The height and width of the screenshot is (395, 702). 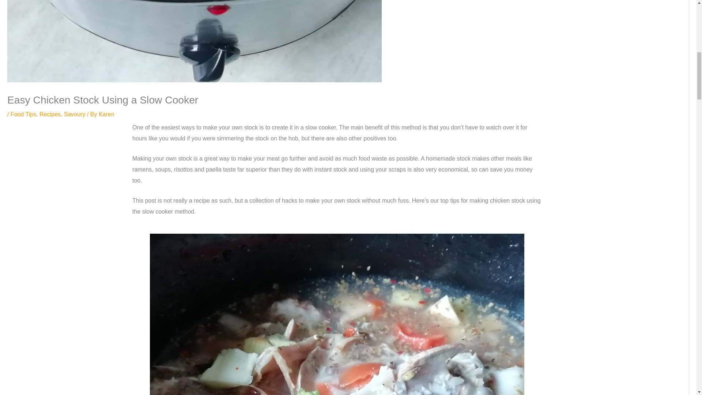 I want to click on View all posts by Karen, so click(x=106, y=114).